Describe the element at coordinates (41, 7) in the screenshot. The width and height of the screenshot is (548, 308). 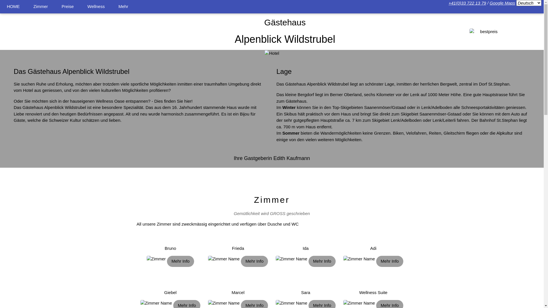
I see `Zimmer` at that location.